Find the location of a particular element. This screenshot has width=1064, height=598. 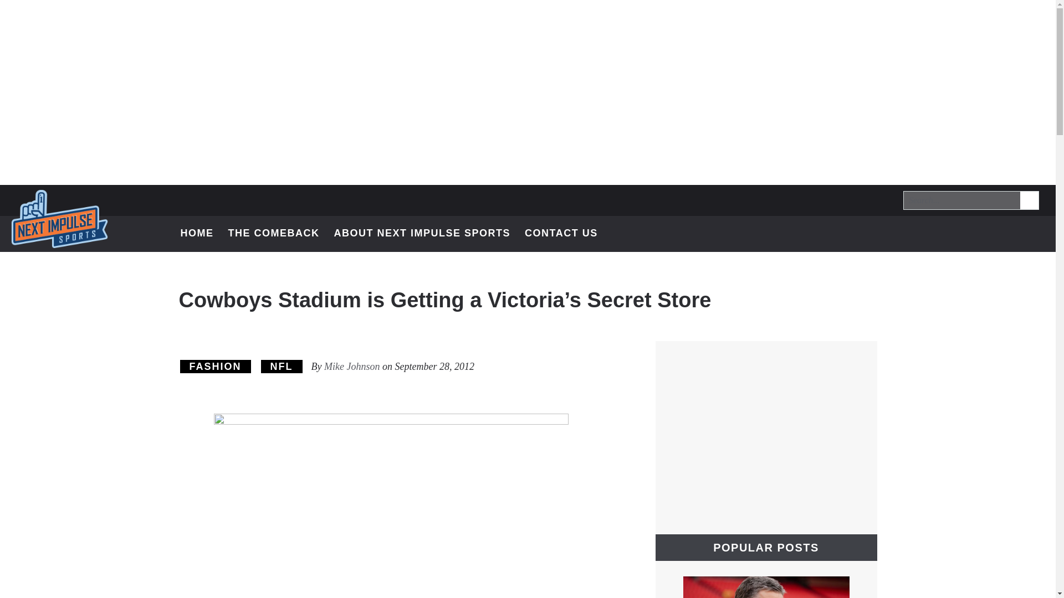

NFL is located at coordinates (1034, 233).